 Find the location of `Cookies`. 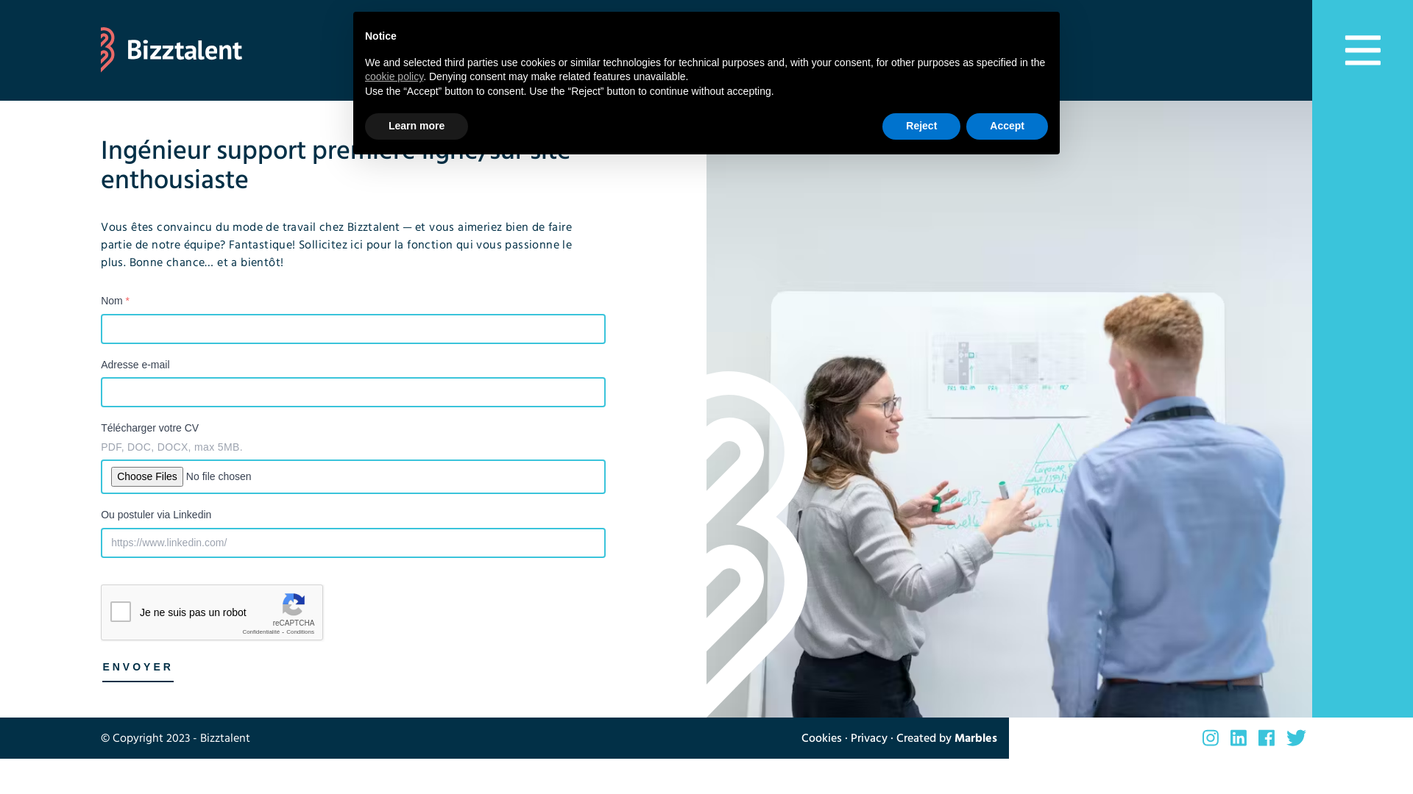

Cookies is located at coordinates (821, 738).